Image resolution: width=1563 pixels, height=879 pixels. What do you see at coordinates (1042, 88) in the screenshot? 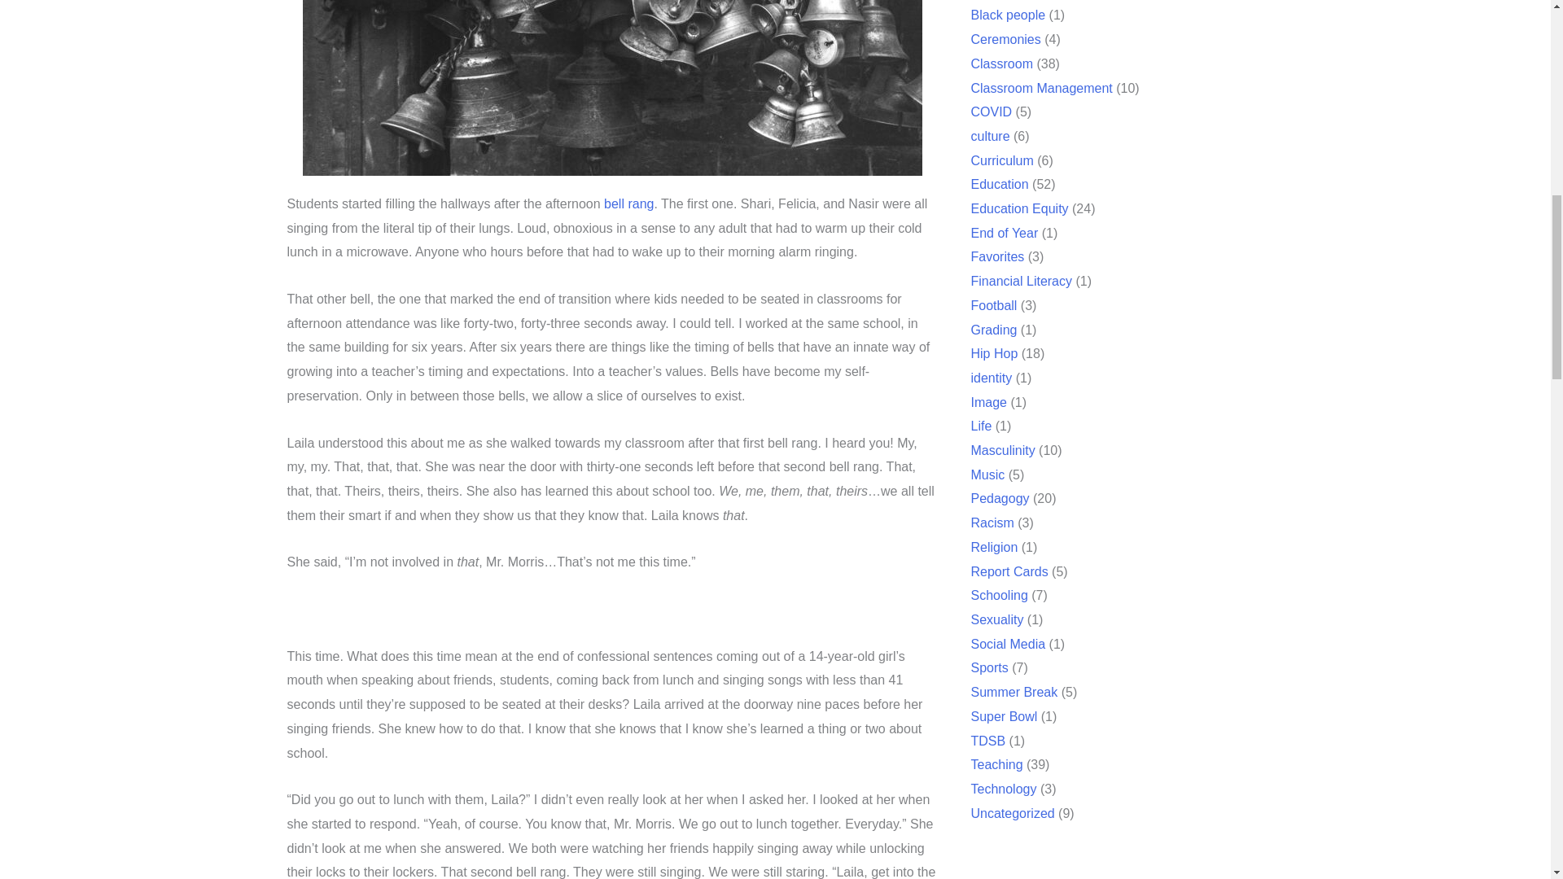
I see `Classroom Management` at bounding box center [1042, 88].